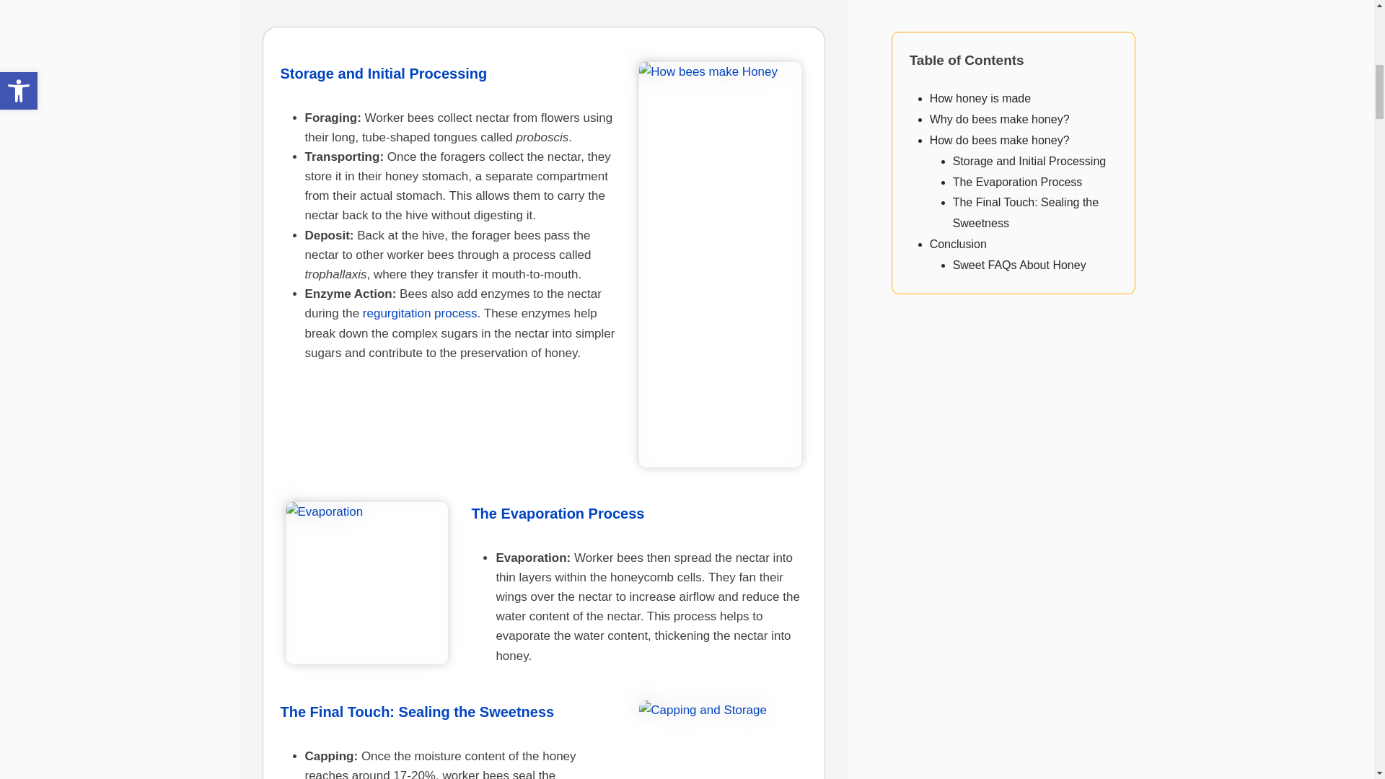  I want to click on Storage and Initial Processing, so click(383, 74).